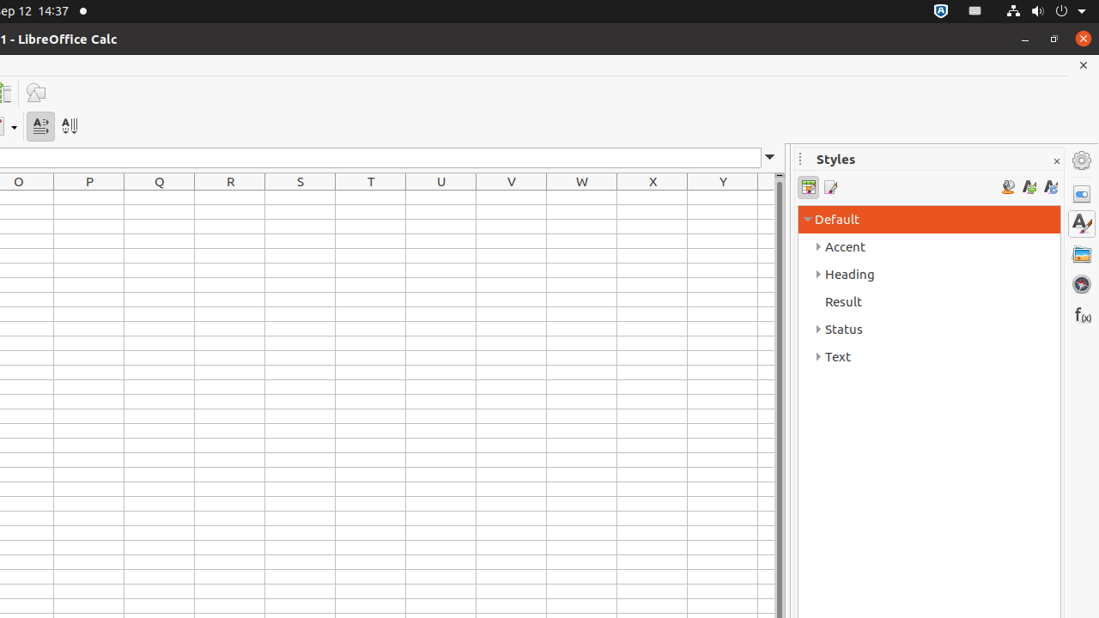 The height and width of the screenshot is (618, 1099). What do you see at coordinates (770, 158) in the screenshot?
I see `Expand Formula Bar` at bounding box center [770, 158].